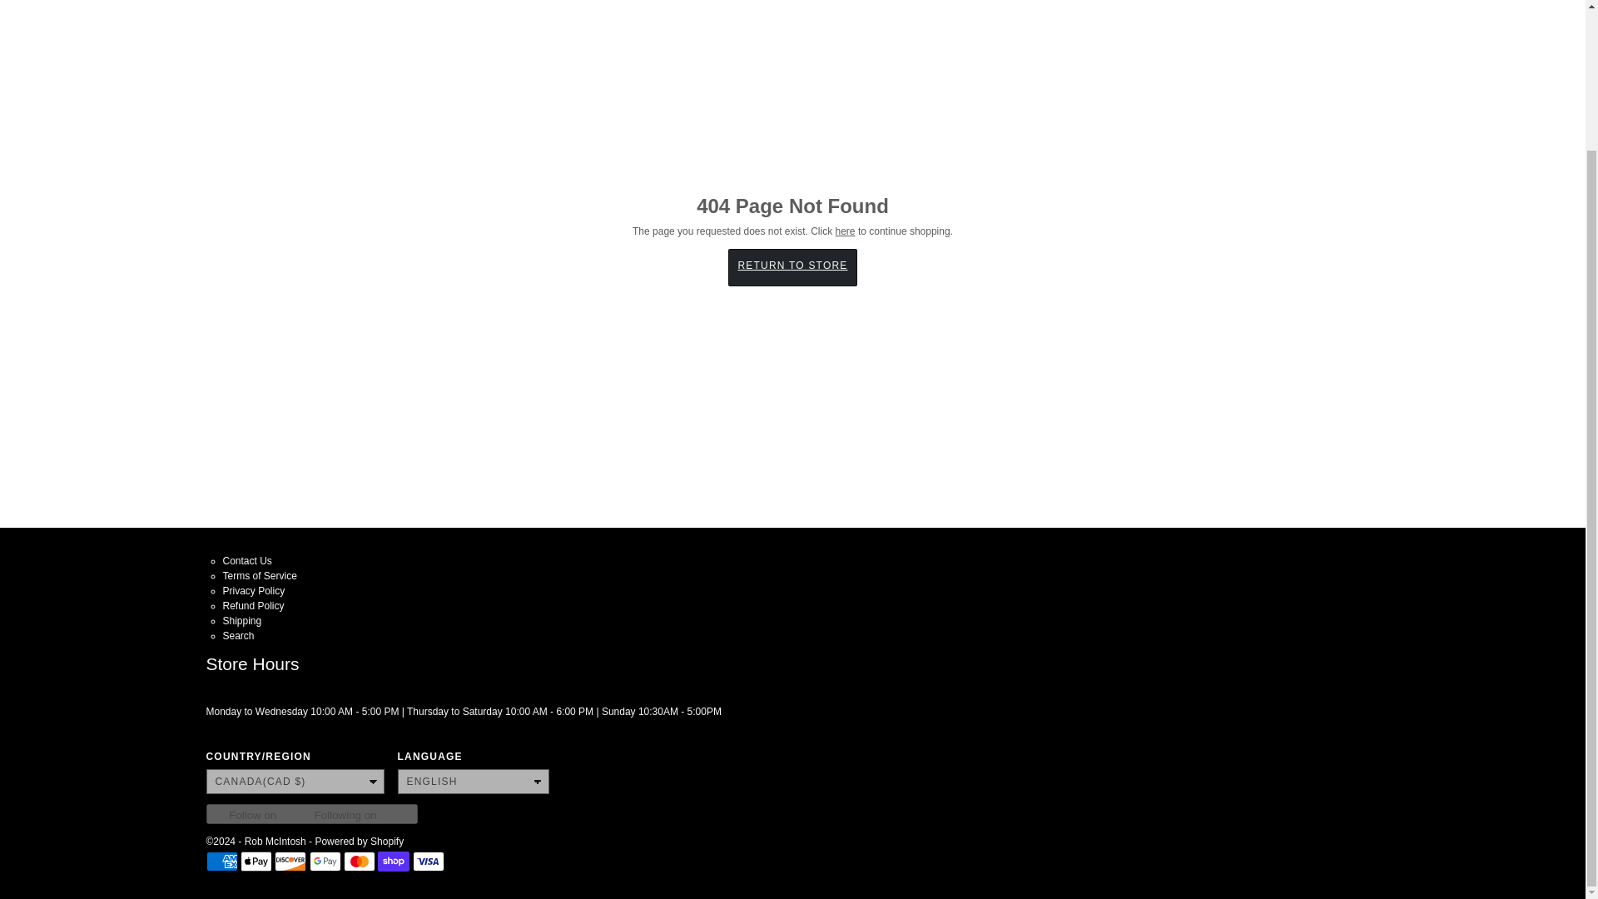 Image resolution: width=1598 pixels, height=899 pixels. Describe the element at coordinates (325, 861) in the screenshot. I see `Google Pay` at that location.